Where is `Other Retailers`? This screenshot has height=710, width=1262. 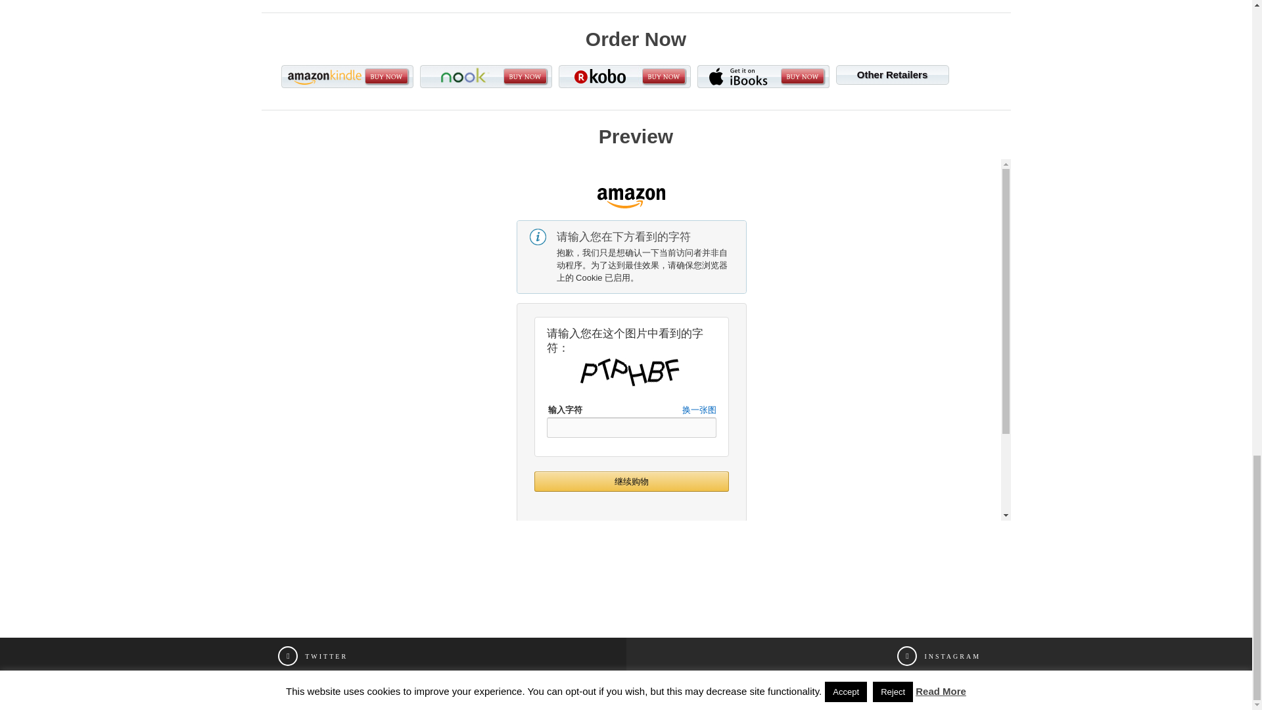
Other Retailers is located at coordinates (892, 75).